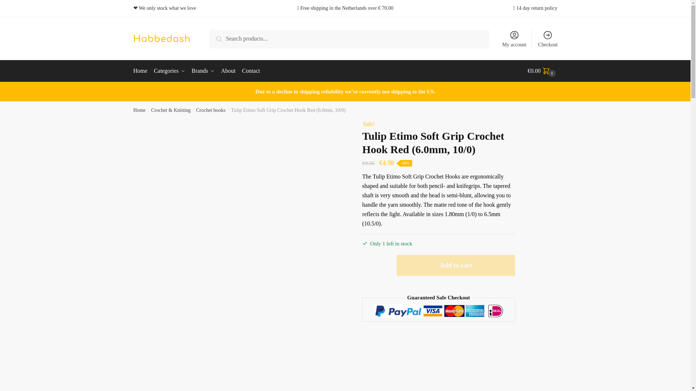  What do you see at coordinates (514, 38) in the screenshot?
I see `My account` at bounding box center [514, 38].